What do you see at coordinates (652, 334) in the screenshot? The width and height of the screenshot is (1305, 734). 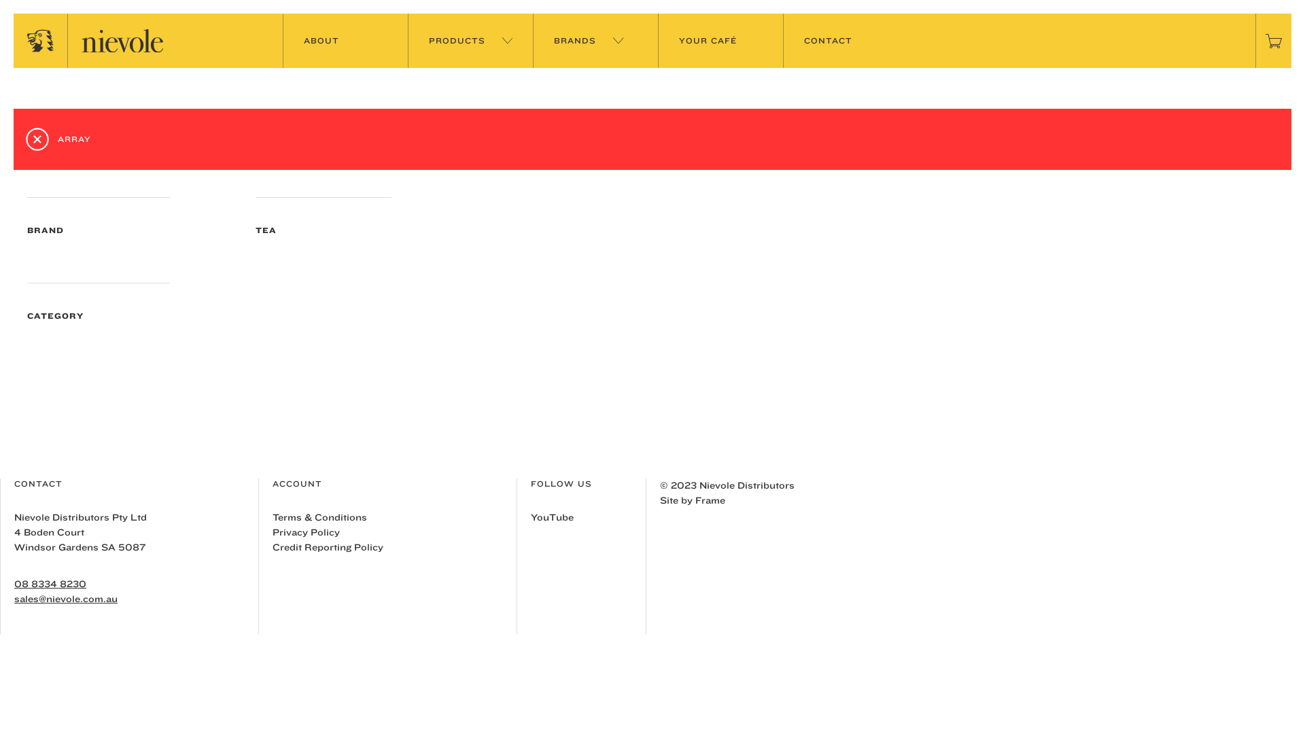 I see `Next` at bounding box center [652, 334].